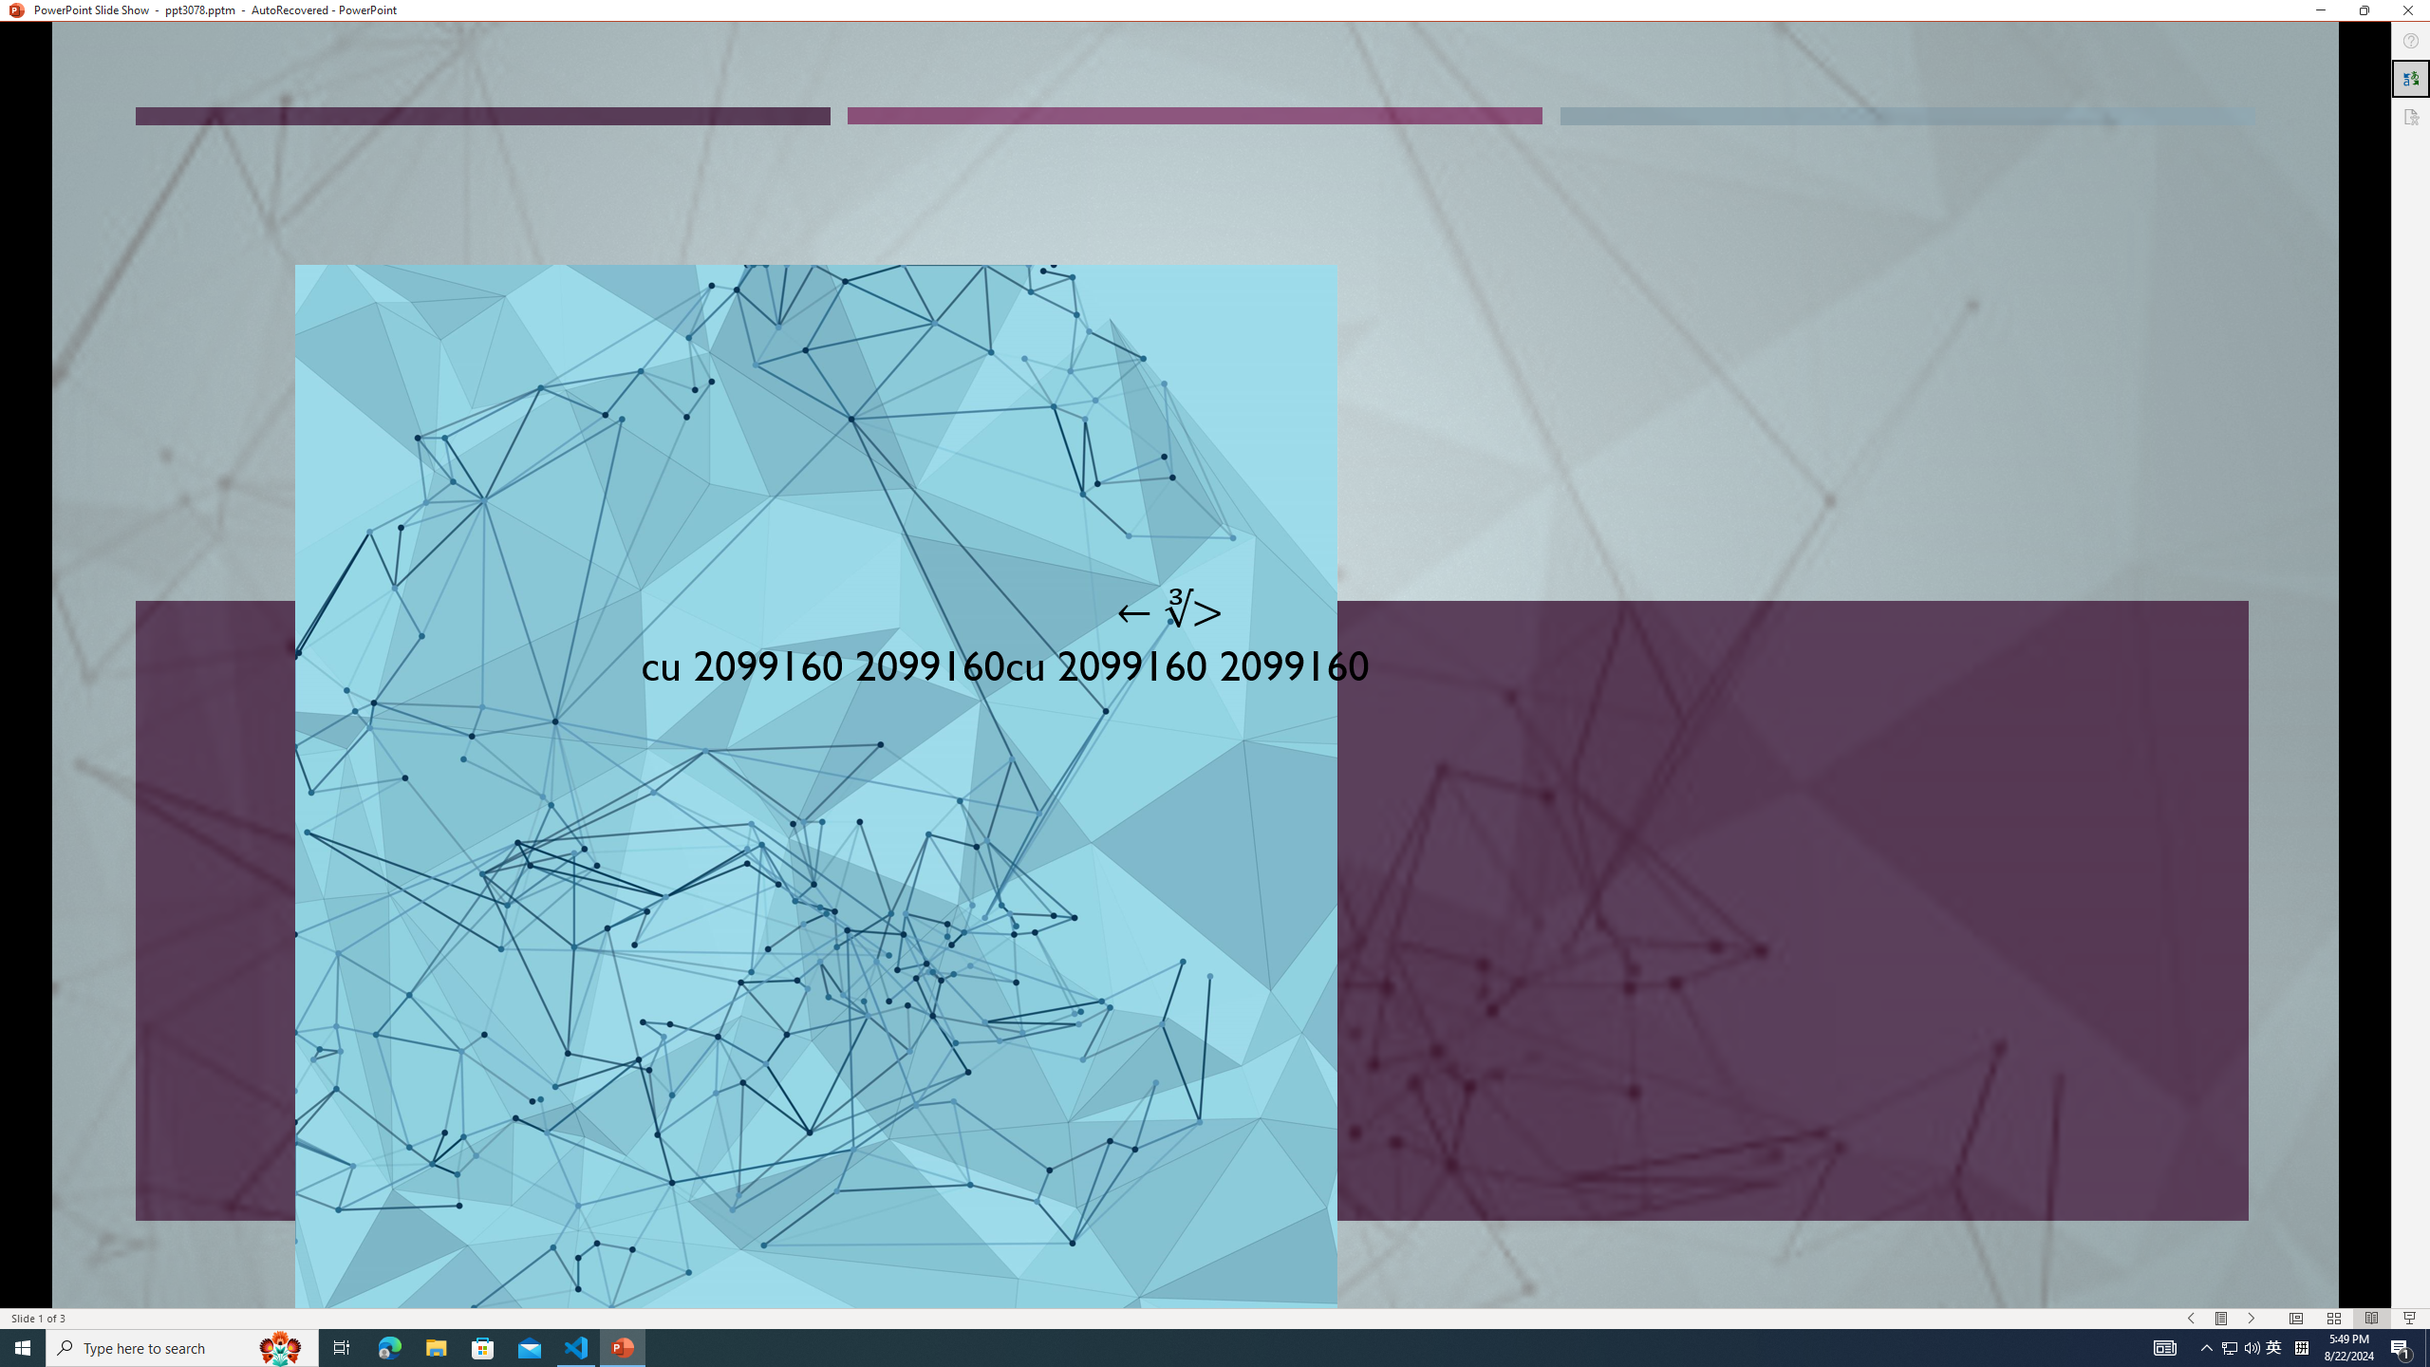 Image resolution: width=2430 pixels, height=1367 pixels. I want to click on System, so click(11, 9).